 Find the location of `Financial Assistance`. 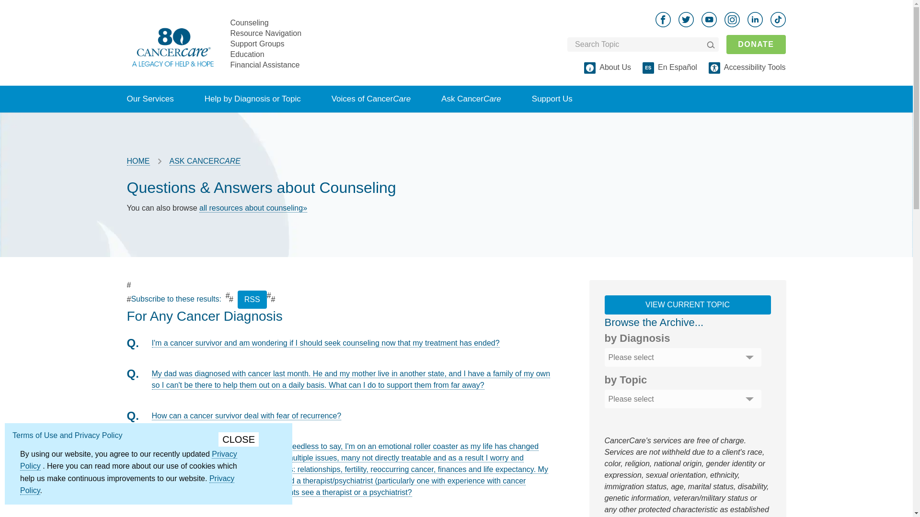

Financial Assistance is located at coordinates (264, 64).